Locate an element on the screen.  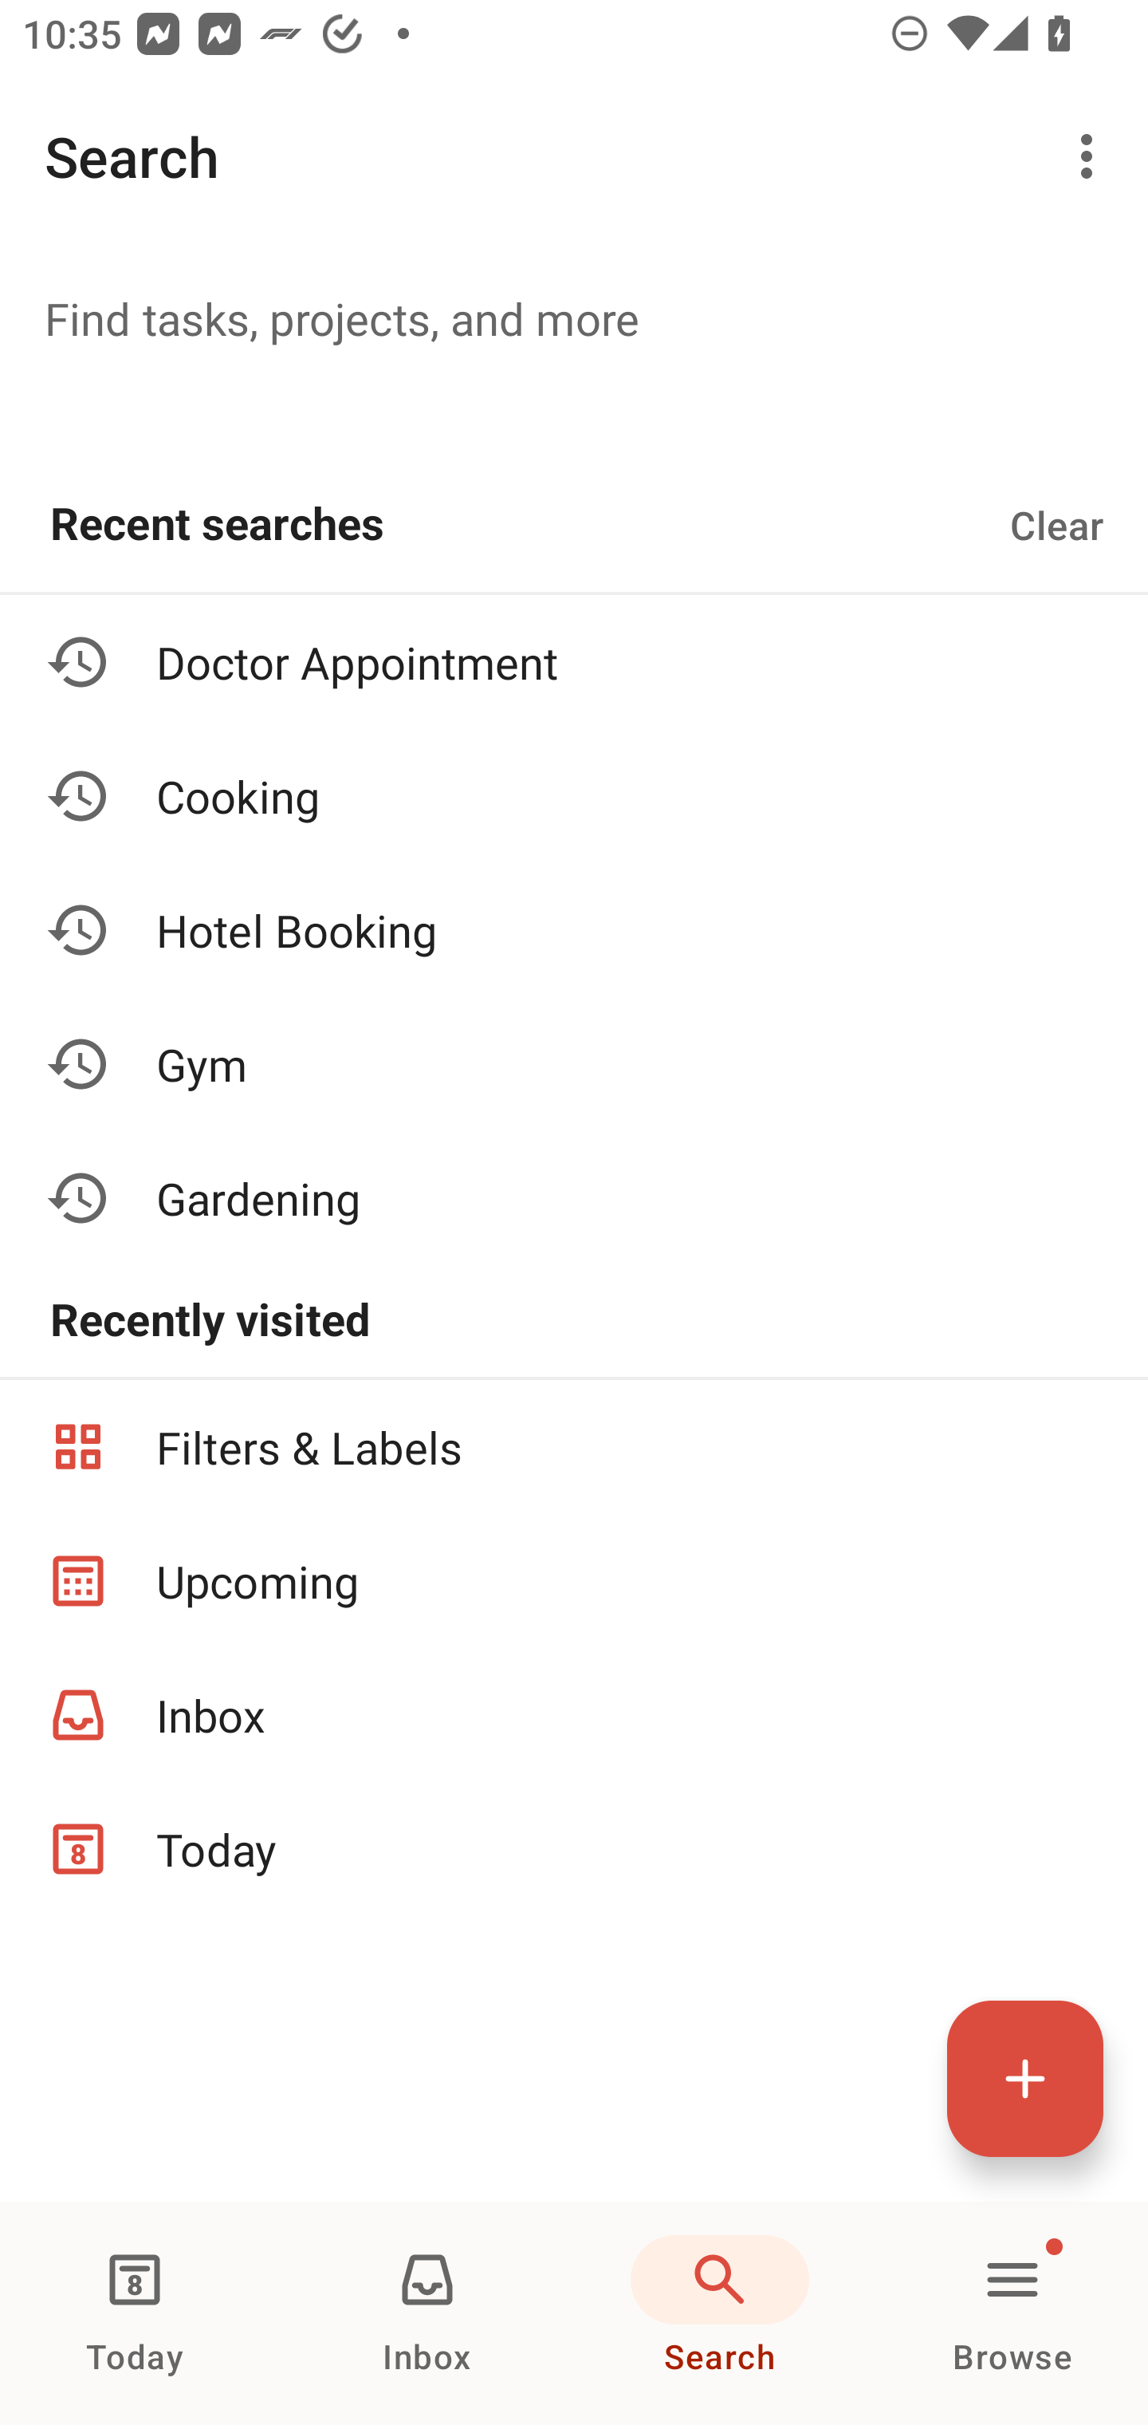
Gardening is located at coordinates (574, 1197).